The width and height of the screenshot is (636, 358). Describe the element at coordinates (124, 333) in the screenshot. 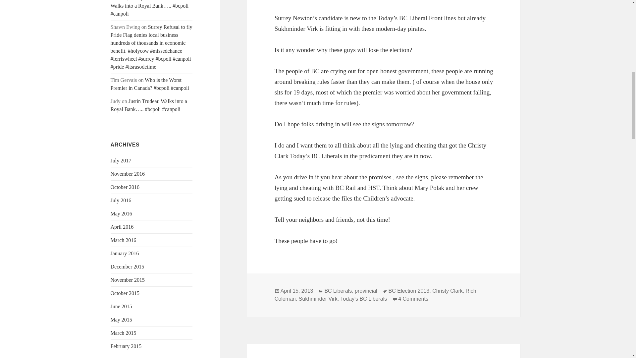

I see `March 2015` at that location.